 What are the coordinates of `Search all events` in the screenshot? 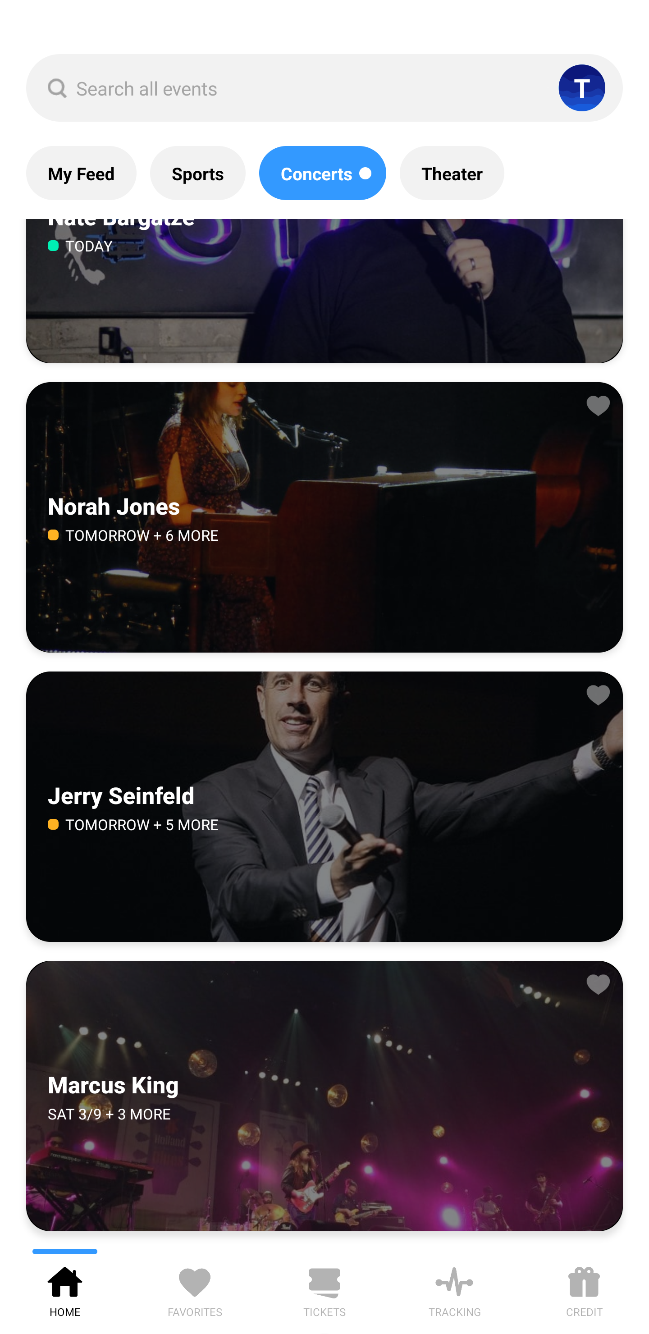 It's located at (324, 88).